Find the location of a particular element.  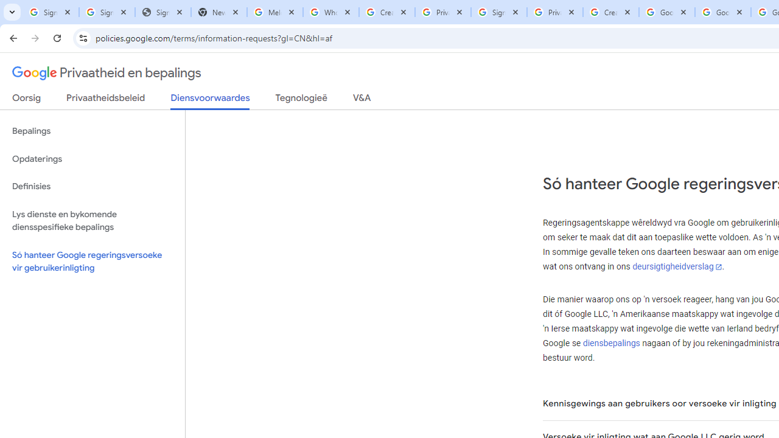

Opdaterings is located at coordinates (93, 159).